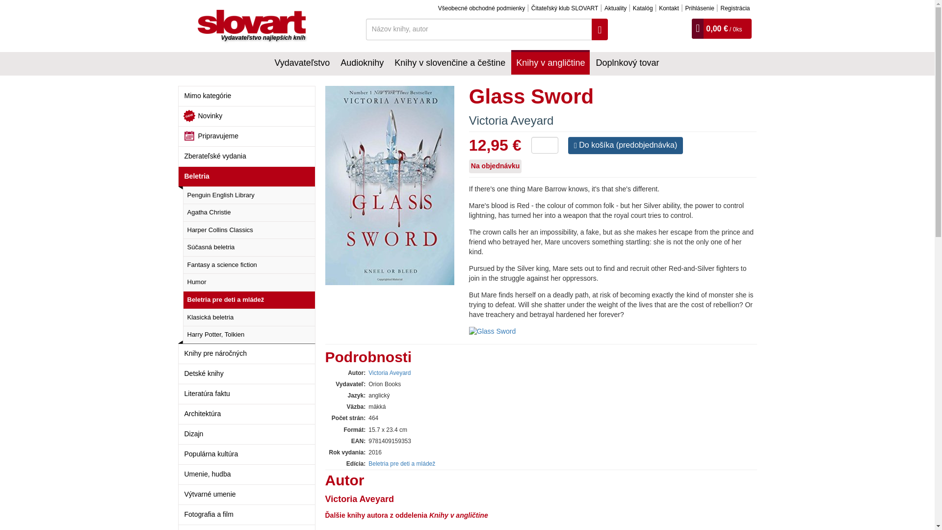 The image size is (942, 530). What do you see at coordinates (248, 195) in the screenshot?
I see `Penguin English Library` at bounding box center [248, 195].